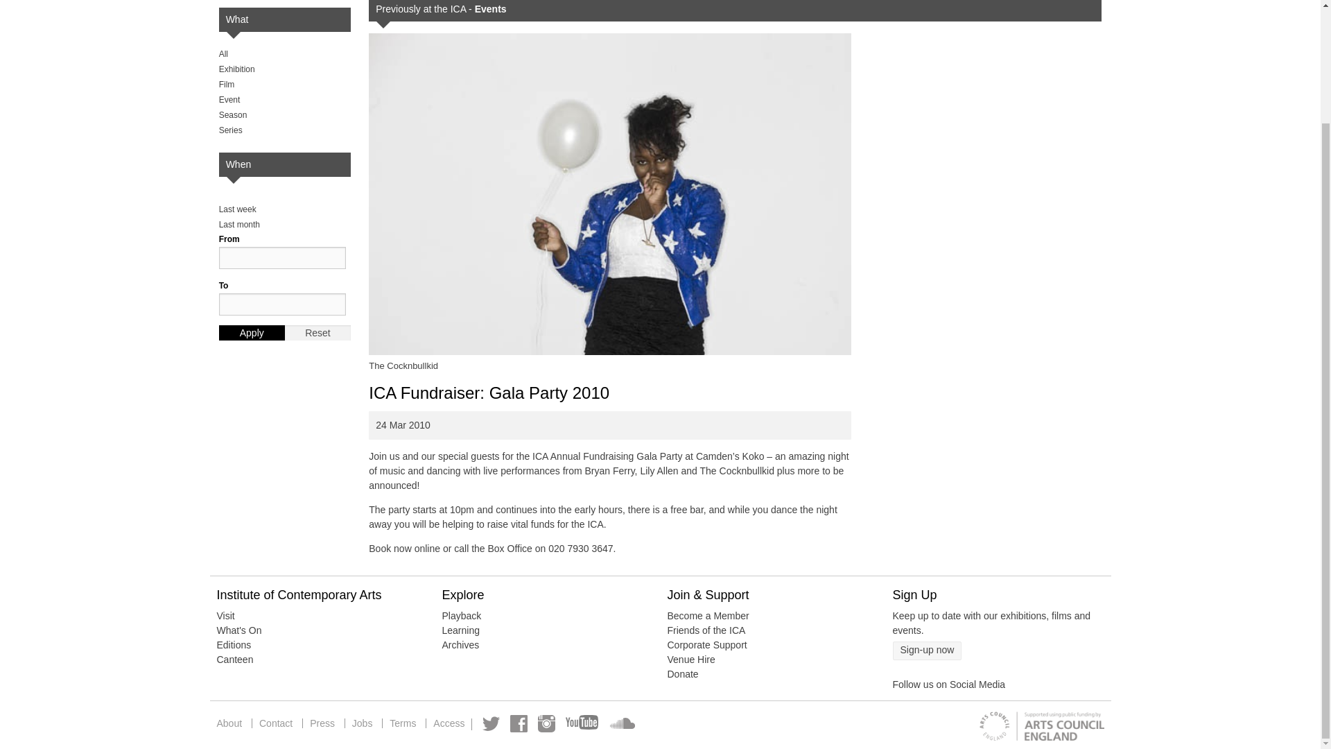  What do you see at coordinates (239, 225) in the screenshot?
I see `Last month` at bounding box center [239, 225].